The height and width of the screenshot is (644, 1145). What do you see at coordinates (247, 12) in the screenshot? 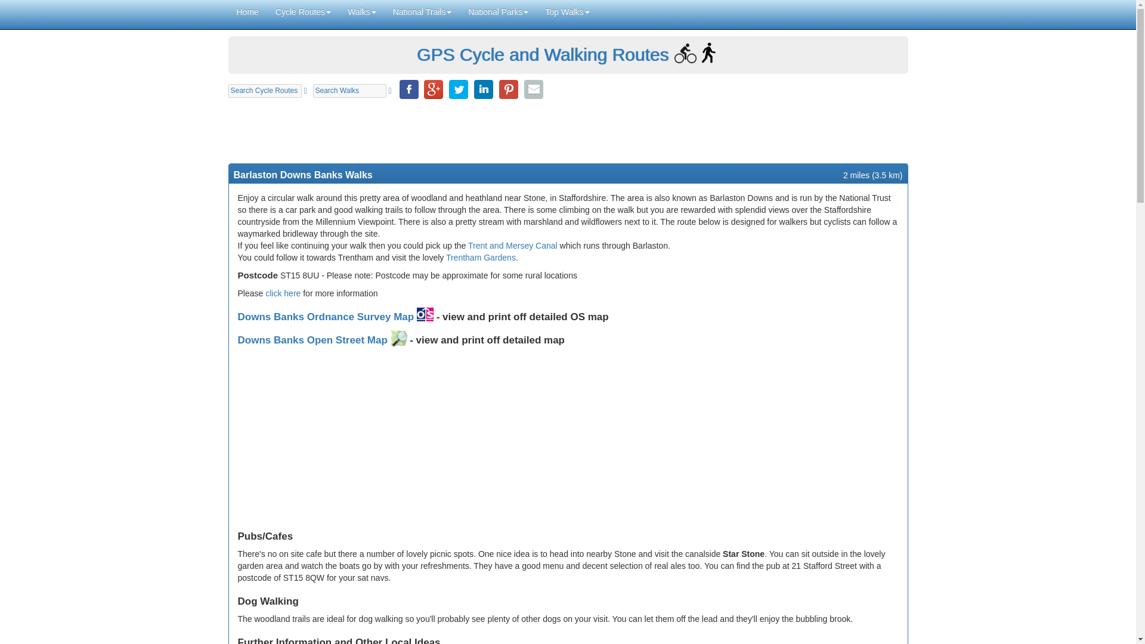
I see `Home` at bounding box center [247, 12].